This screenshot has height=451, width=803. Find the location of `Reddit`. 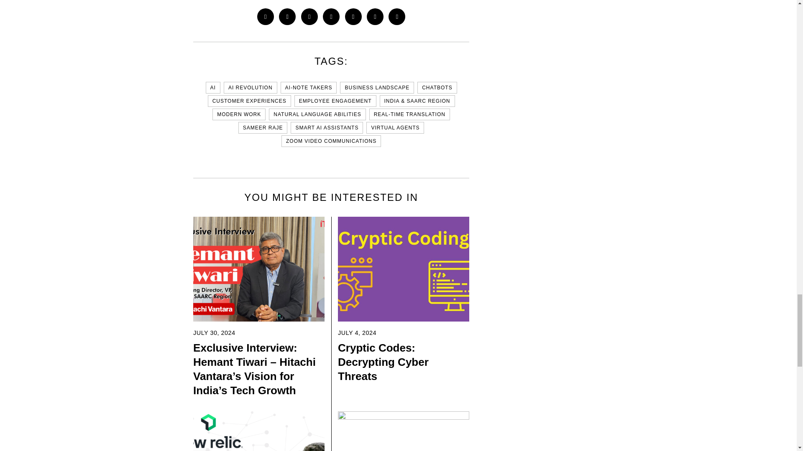

Reddit is located at coordinates (375, 17).